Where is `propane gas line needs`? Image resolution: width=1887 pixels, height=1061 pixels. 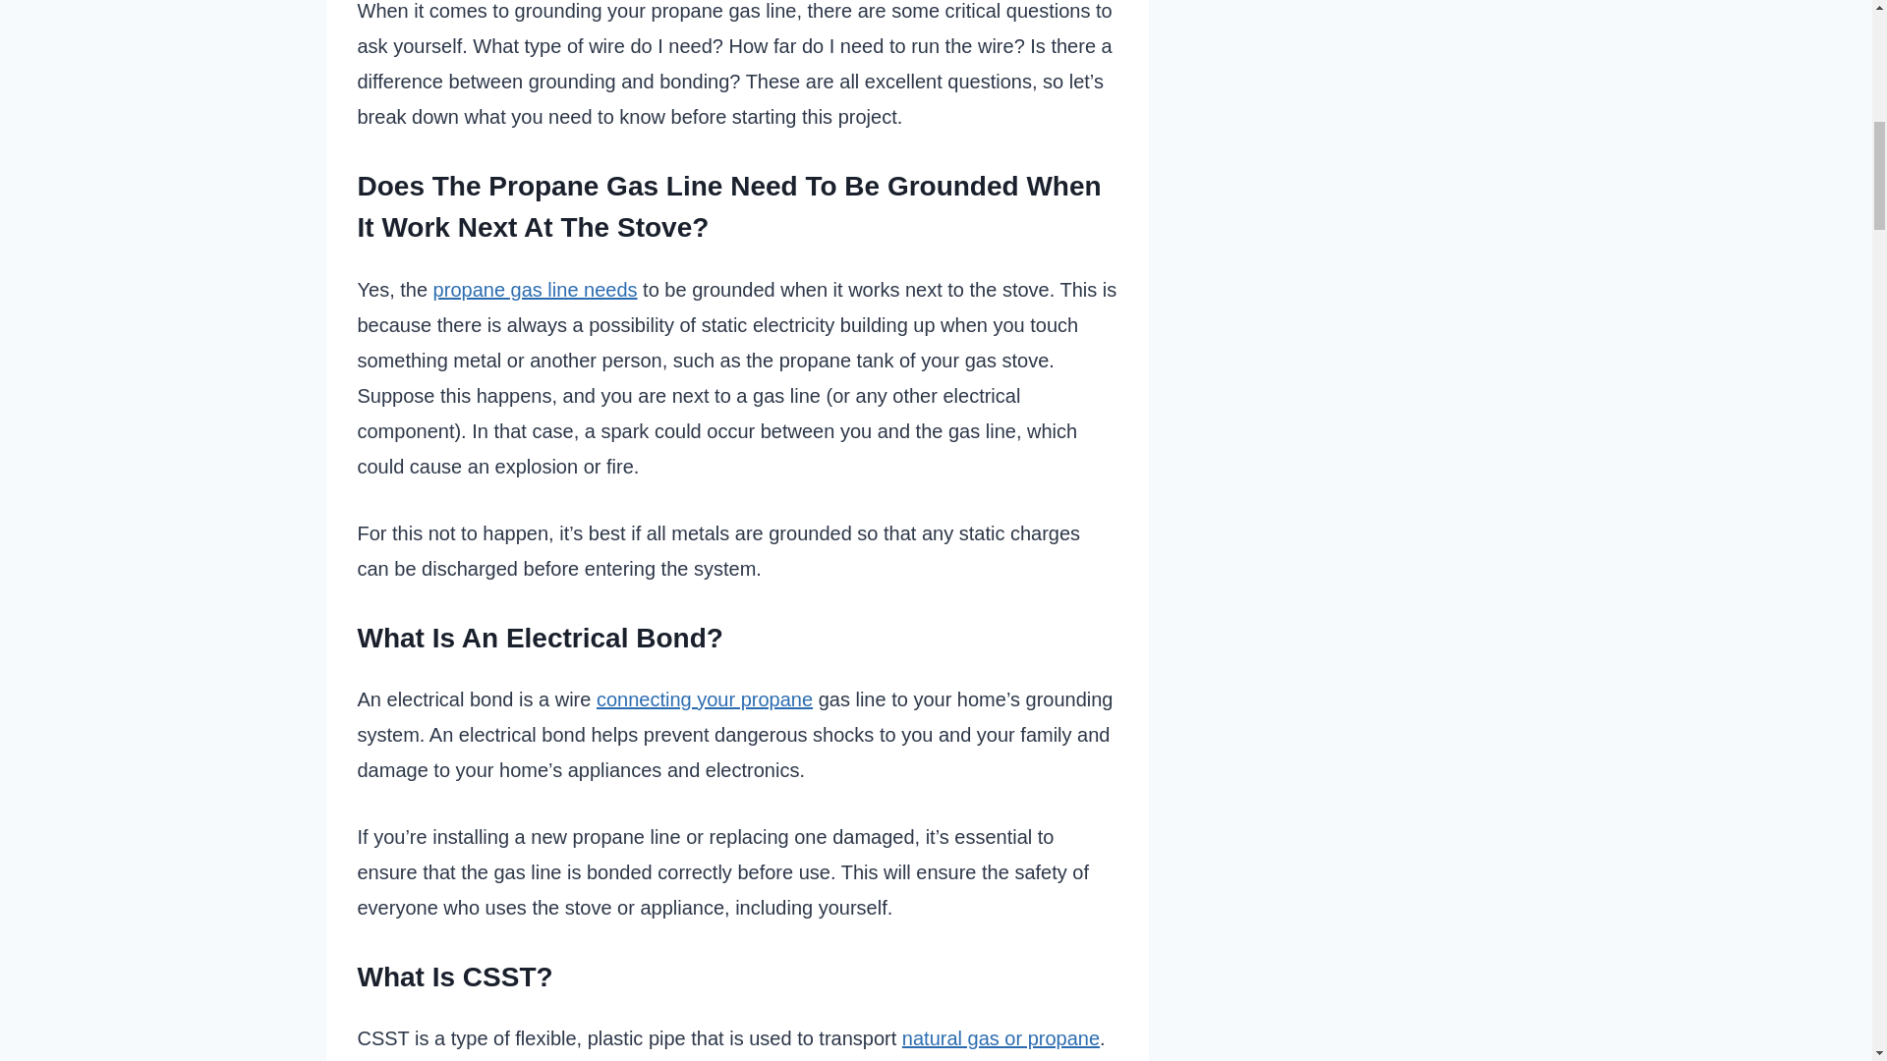
propane gas line needs is located at coordinates (535, 289).